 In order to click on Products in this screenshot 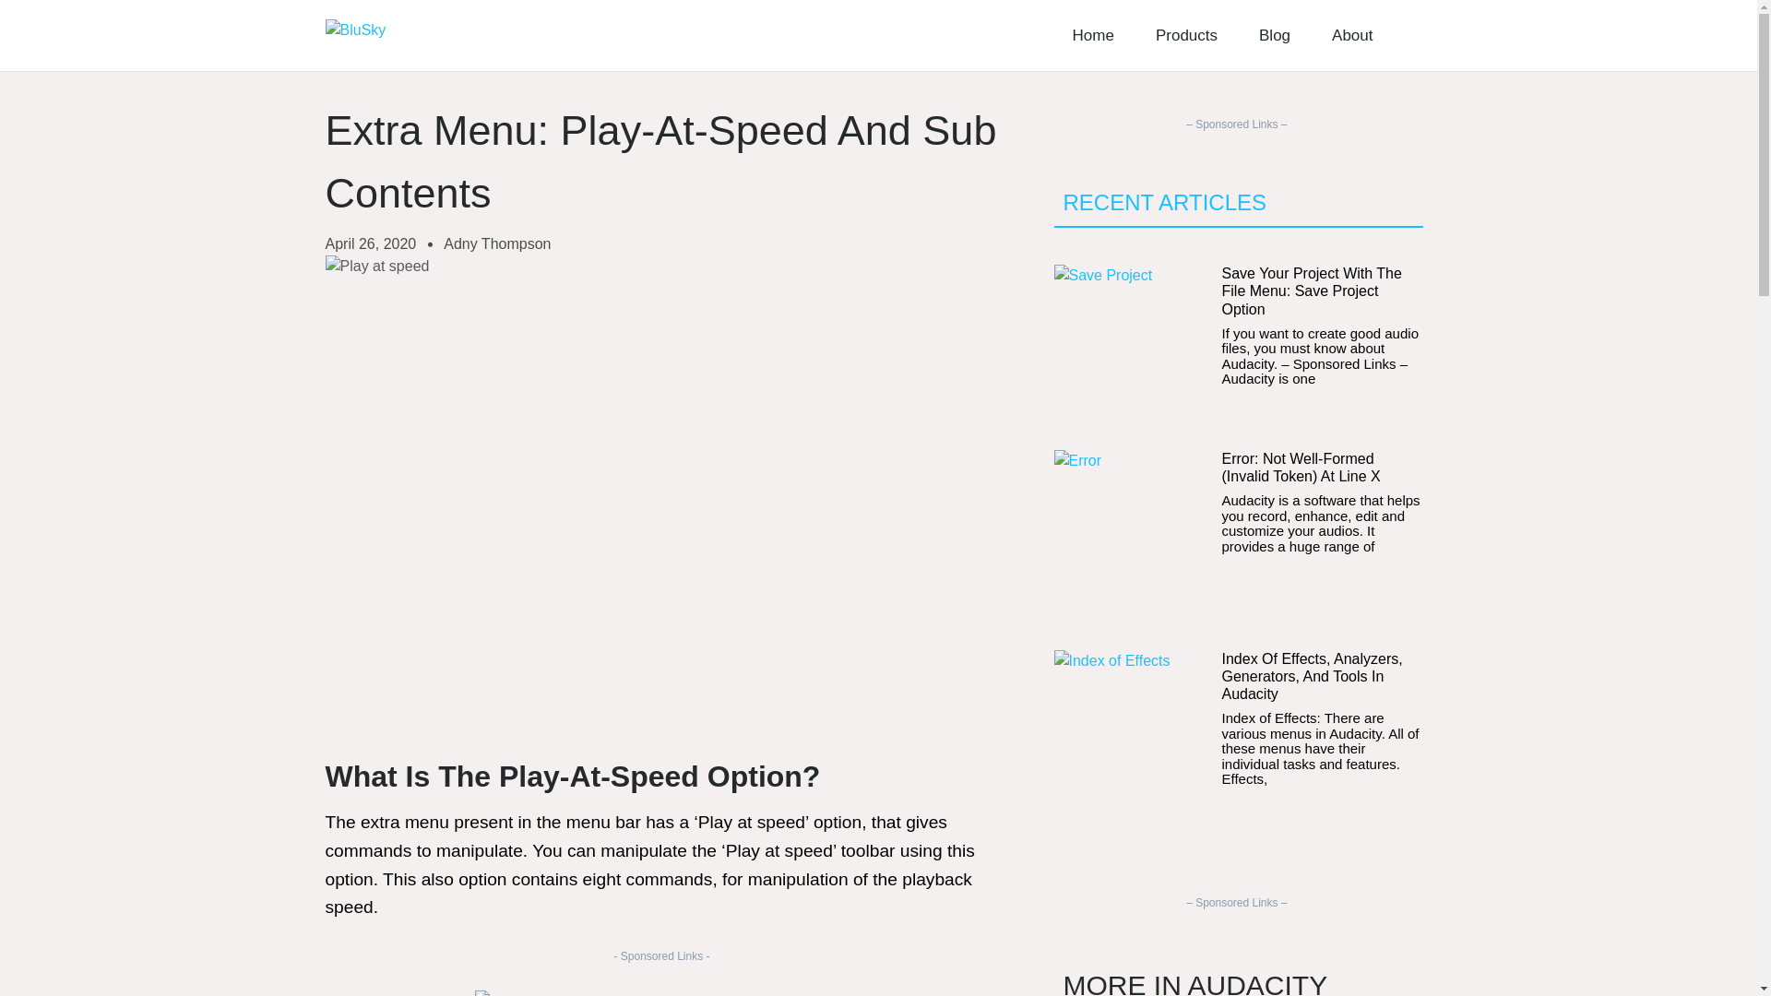, I will do `click(1186, 35)`.